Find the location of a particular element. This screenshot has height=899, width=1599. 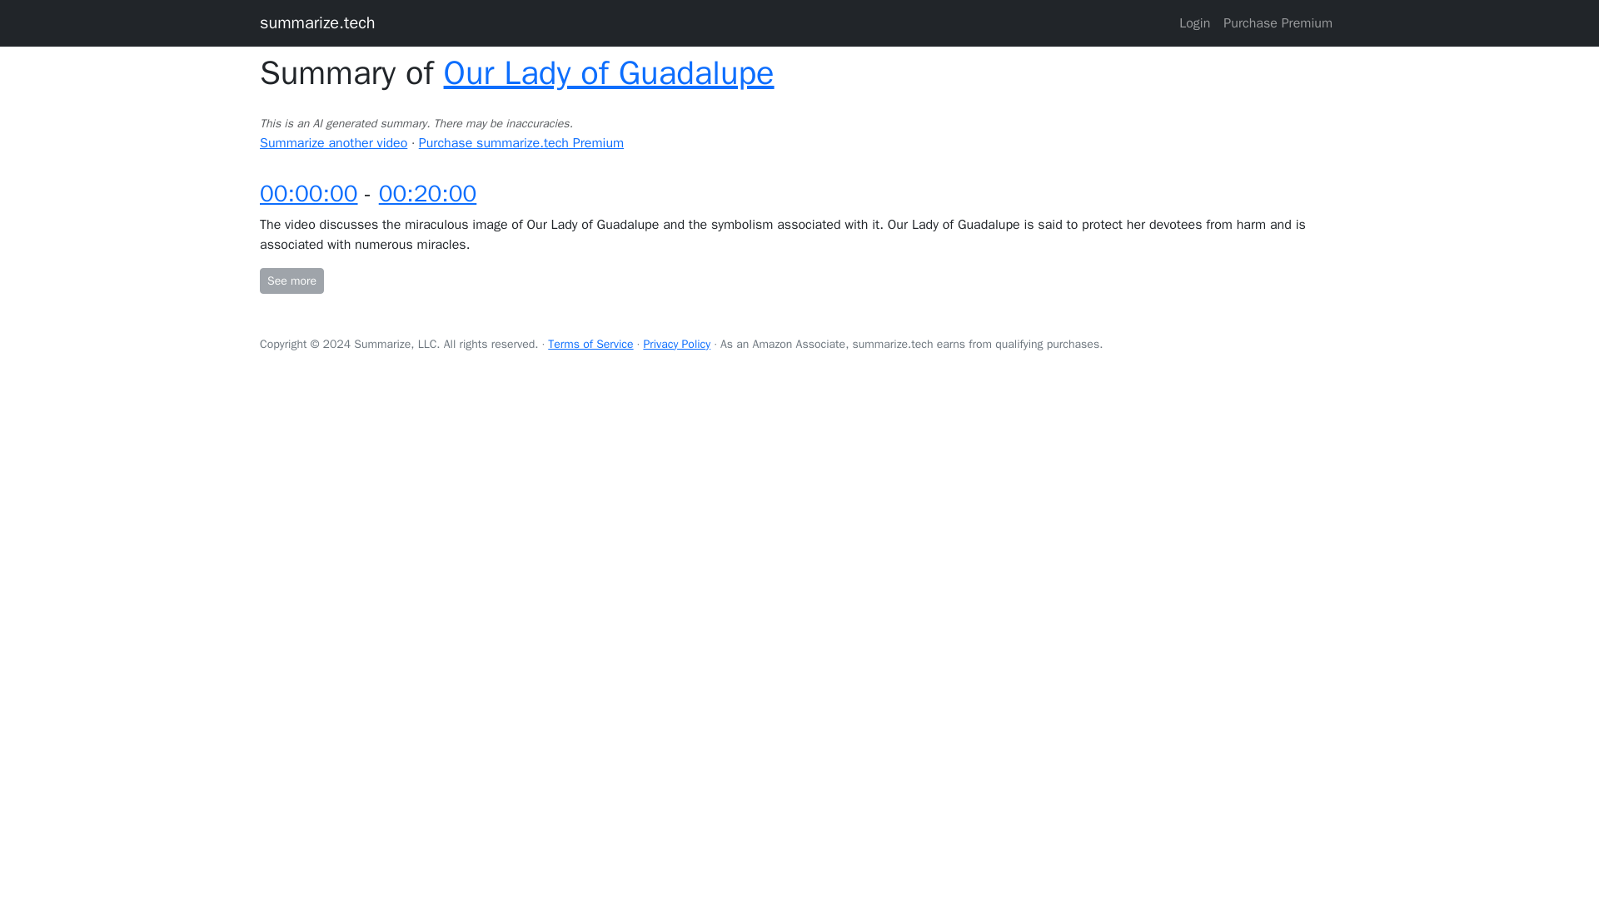

Summarize another video is located at coordinates (333, 143).